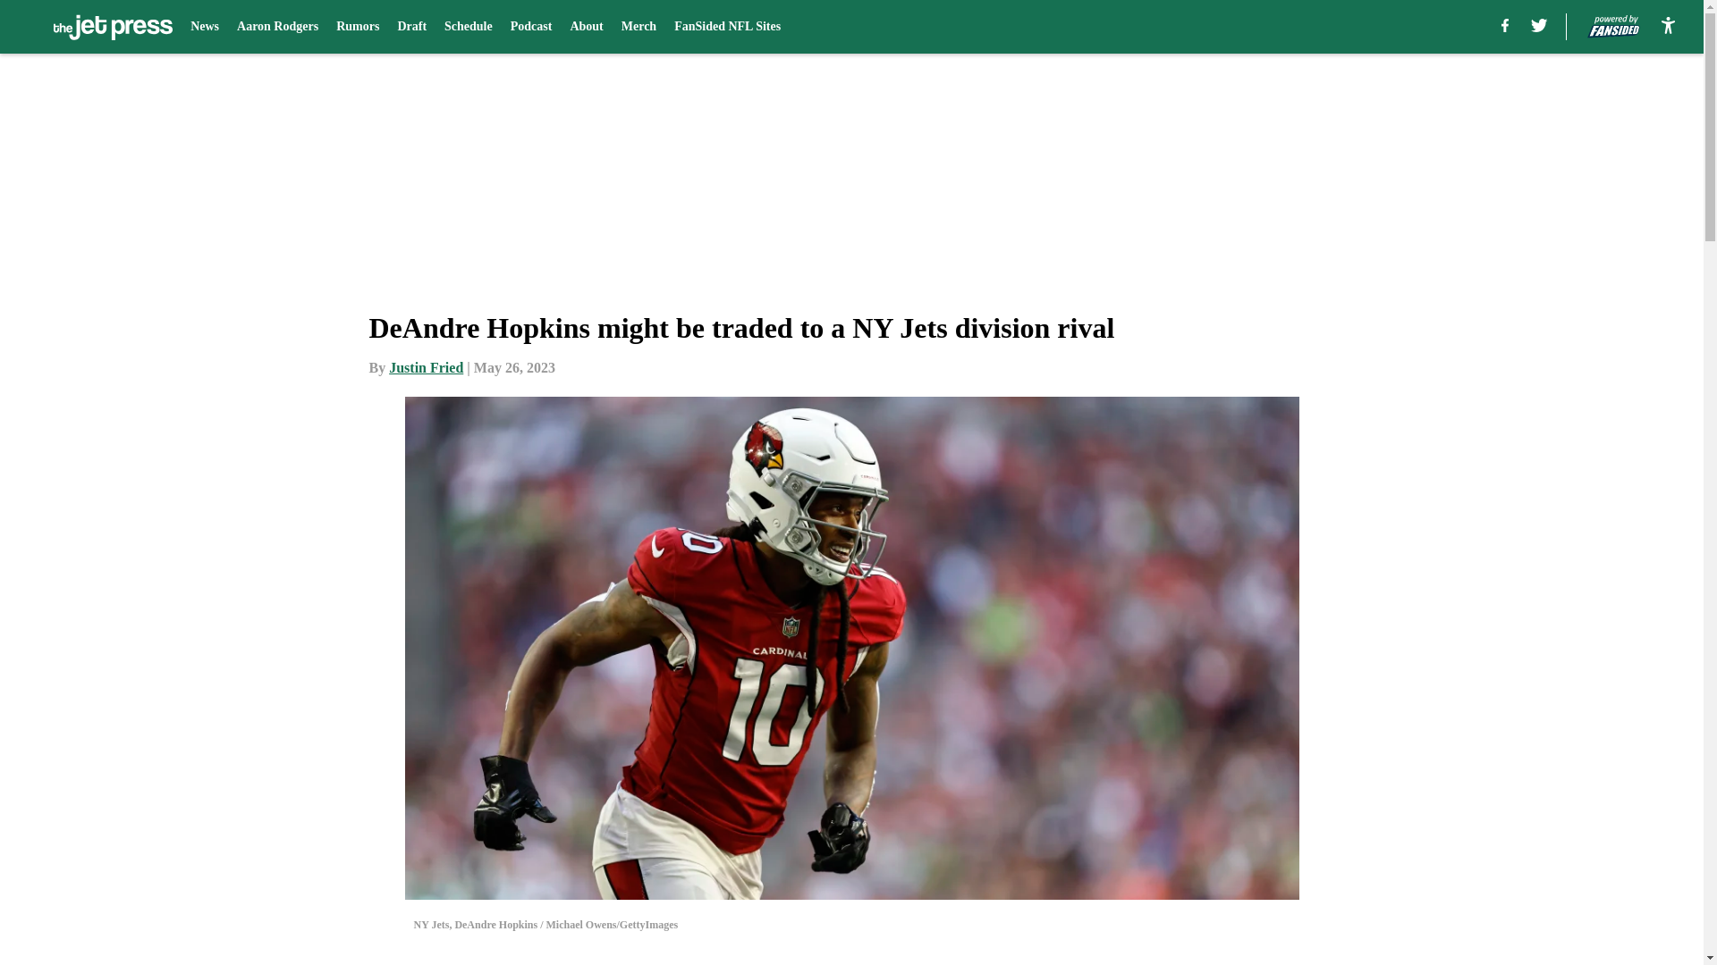 The height and width of the screenshot is (965, 1717). What do you see at coordinates (639, 27) in the screenshot?
I see `Merch` at bounding box center [639, 27].